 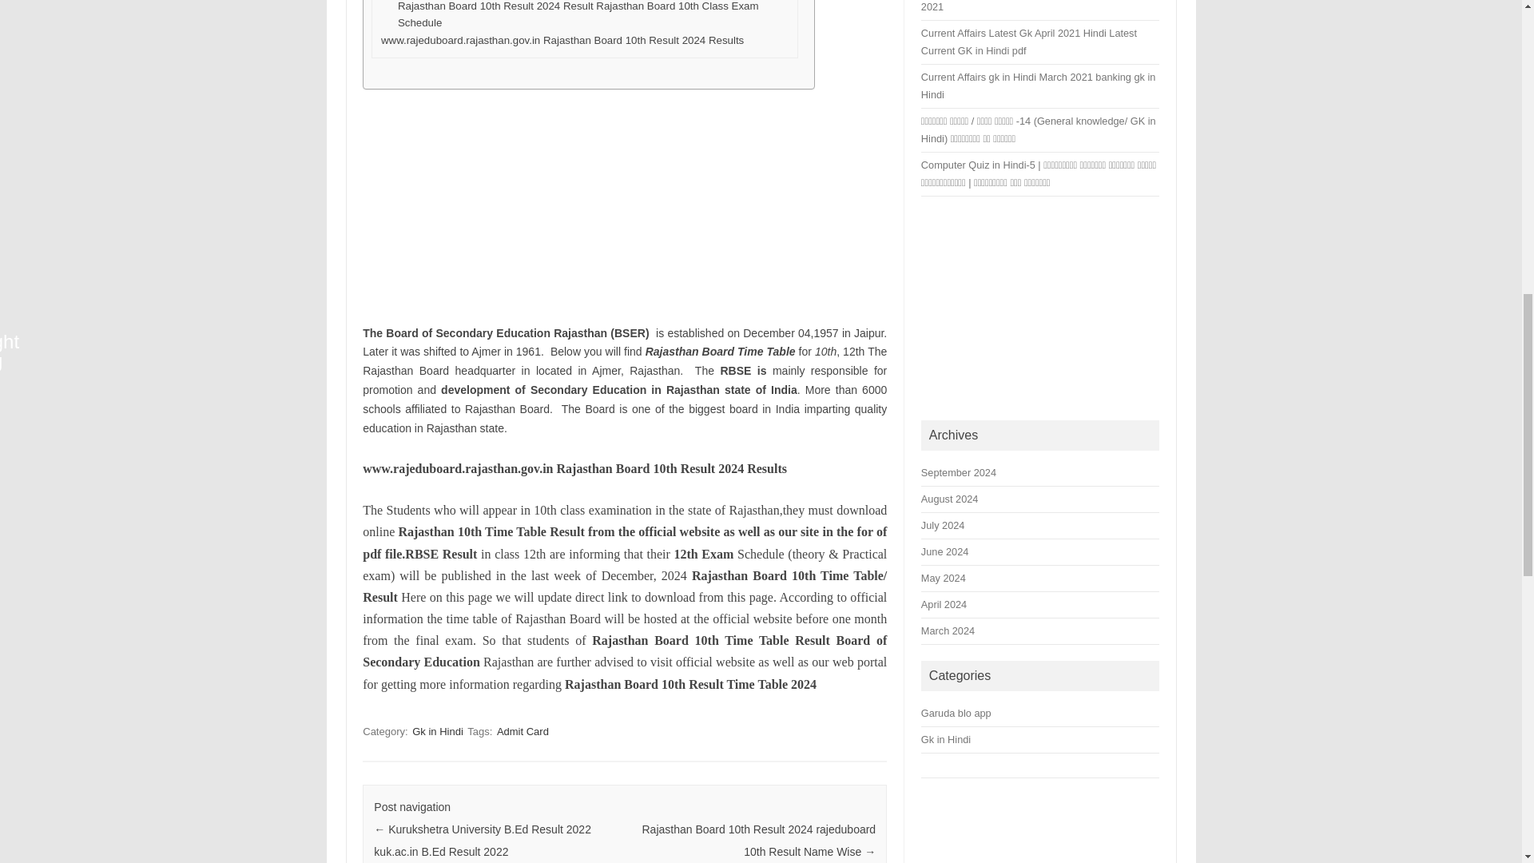 I want to click on Gk in Hindi, so click(x=438, y=731).